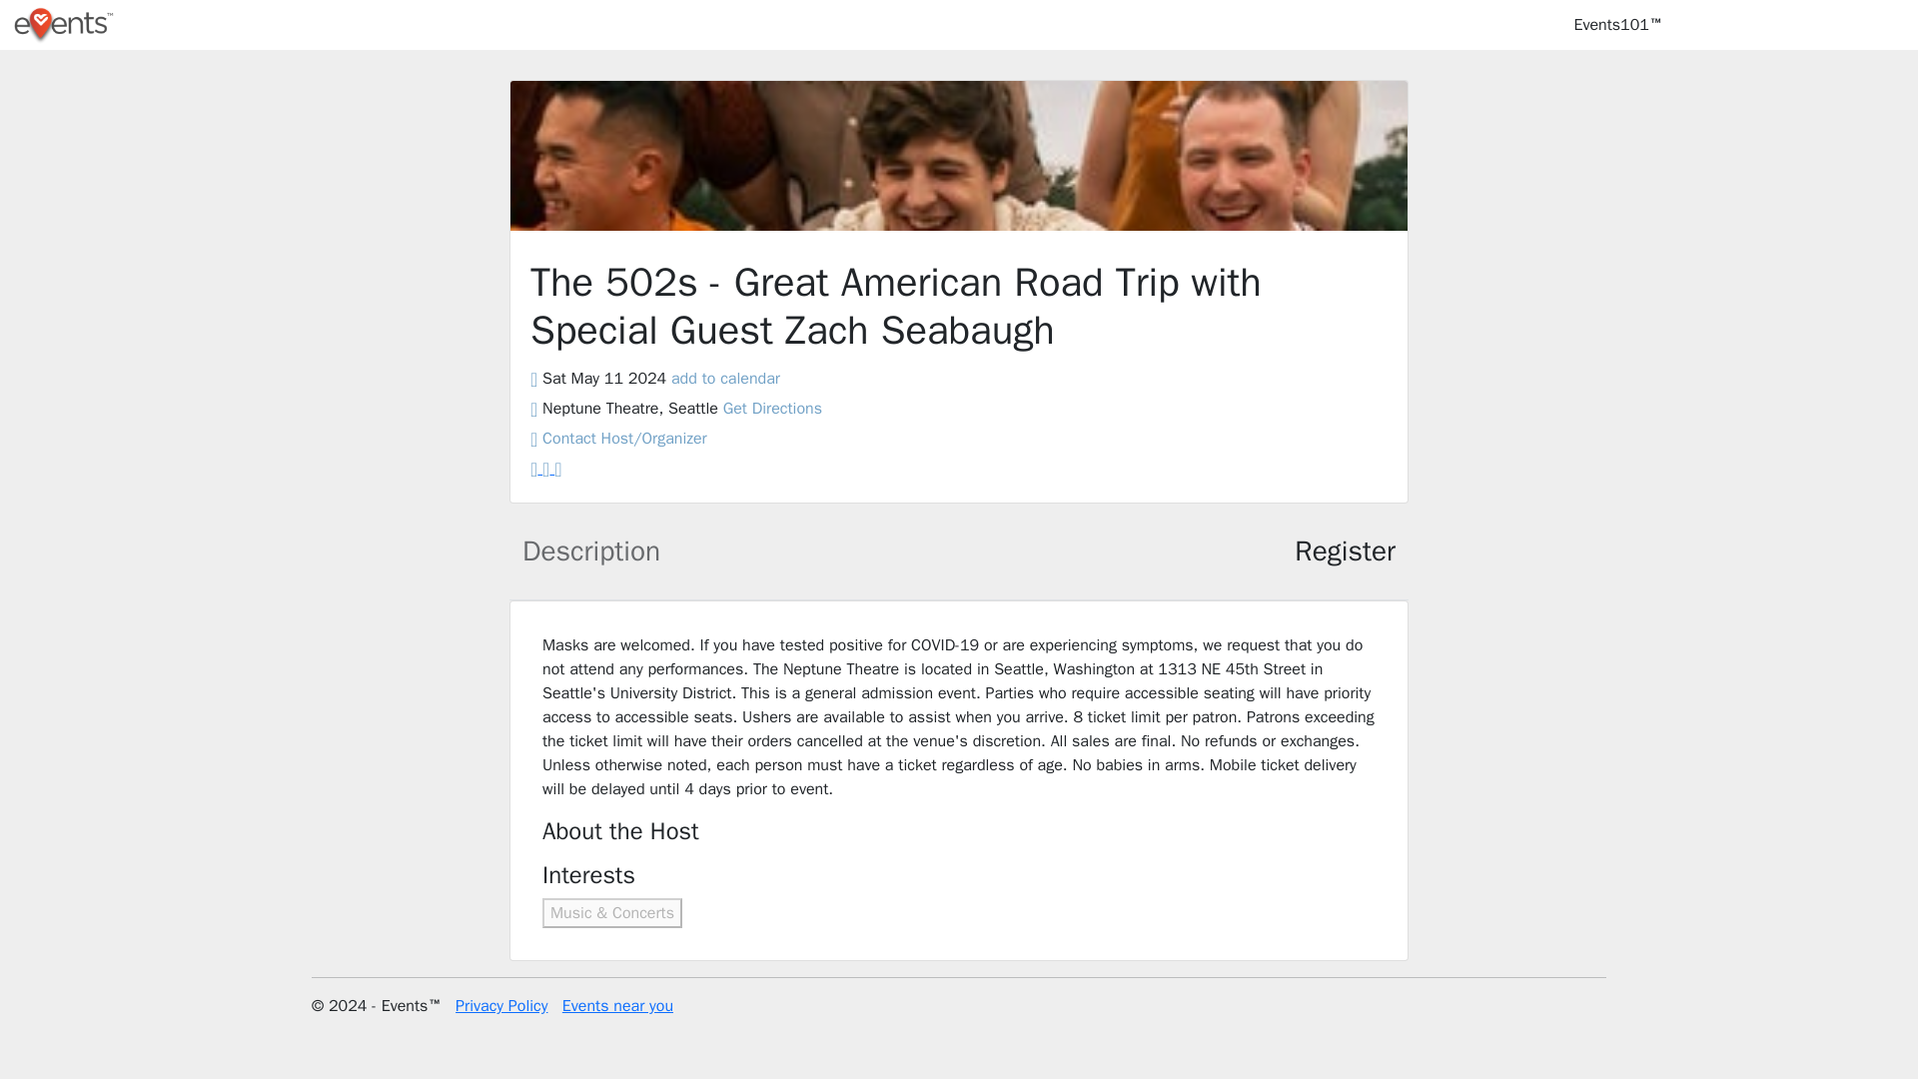 This screenshot has height=1079, width=1918. Describe the element at coordinates (1617, 25) in the screenshot. I see `Events101` at that location.